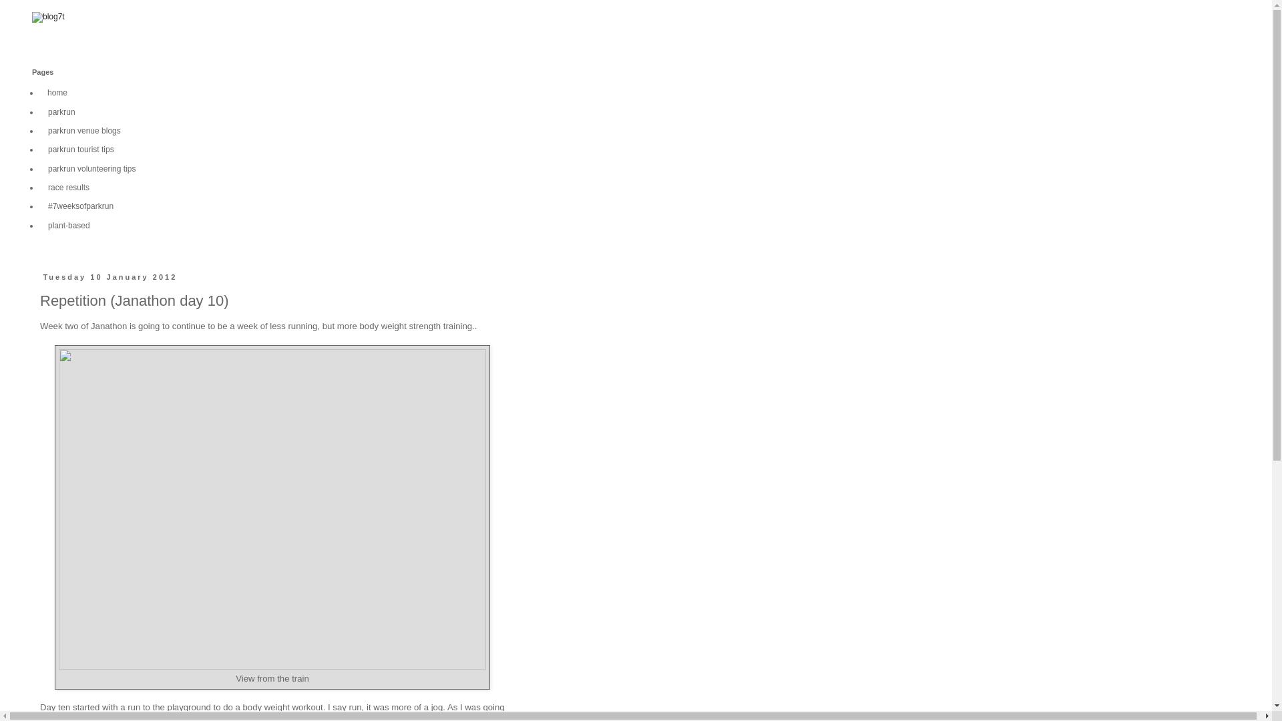 Image resolution: width=1282 pixels, height=721 pixels. What do you see at coordinates (61, 111) in the screenshot?
I see `parkrun` at bounding box center [61, 111].